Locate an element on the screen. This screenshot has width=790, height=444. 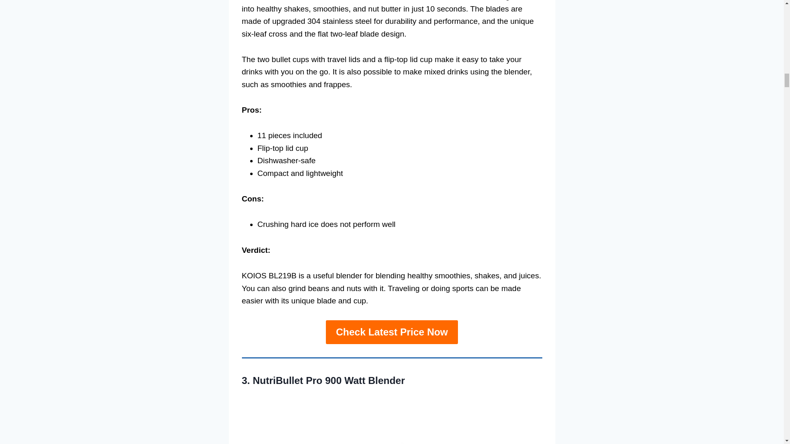
Check Latest Price Now is located at coordinates (391, 332).